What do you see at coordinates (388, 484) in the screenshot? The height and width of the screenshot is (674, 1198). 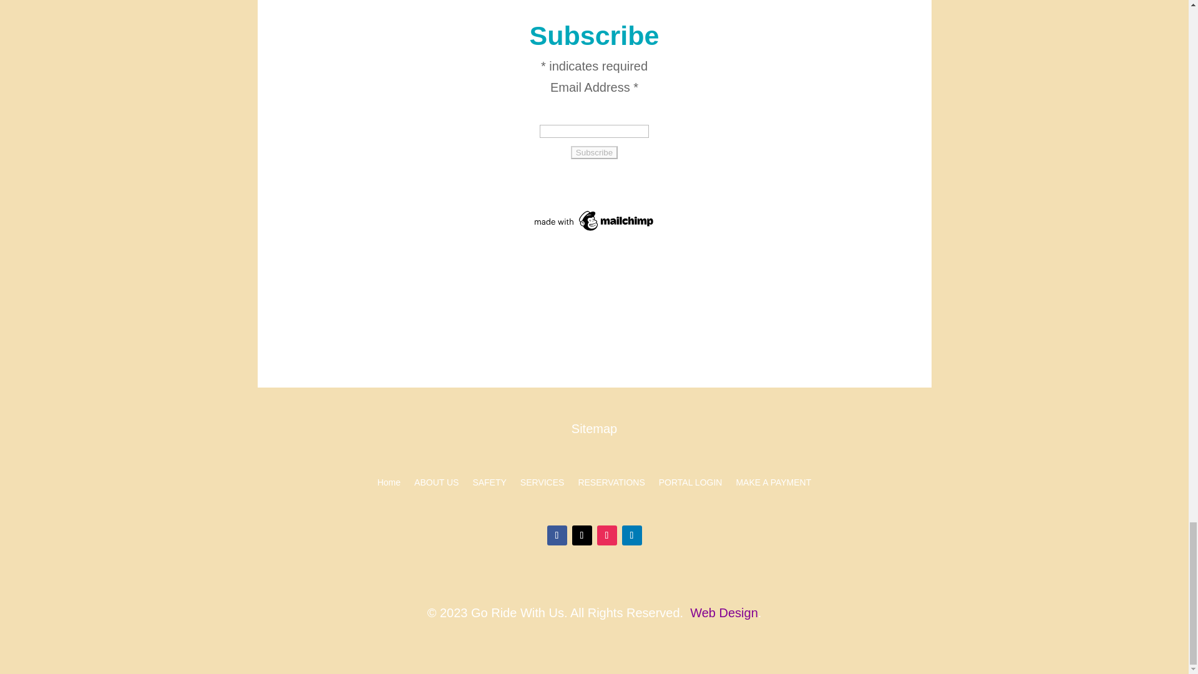 I see `Home` at bounding box center [388, 484].